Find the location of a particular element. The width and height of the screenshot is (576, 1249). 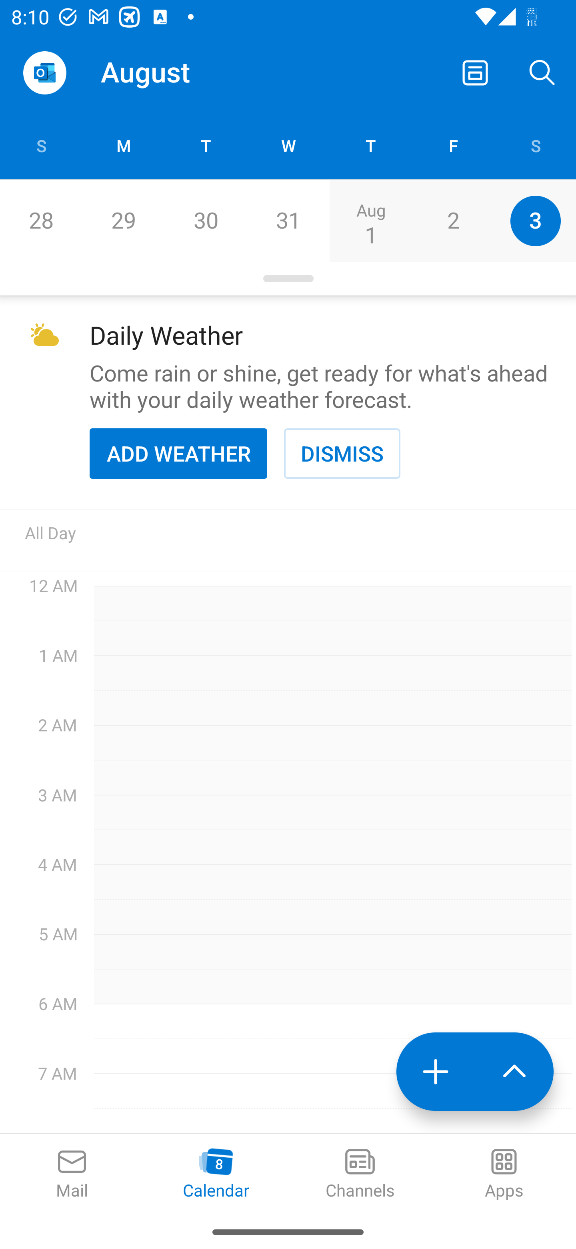

Channels is located at coordinates (360, 1175).